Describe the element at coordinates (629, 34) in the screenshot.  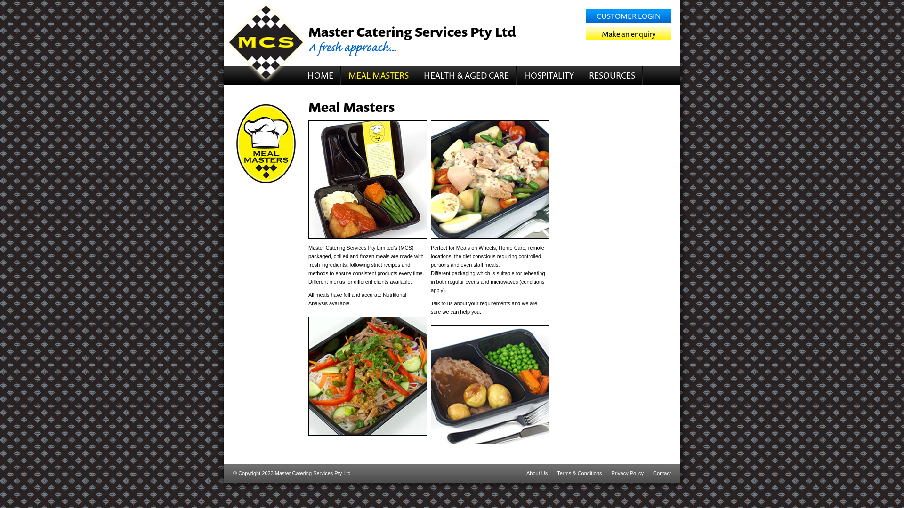
I see `Make an enquiry` at that location.